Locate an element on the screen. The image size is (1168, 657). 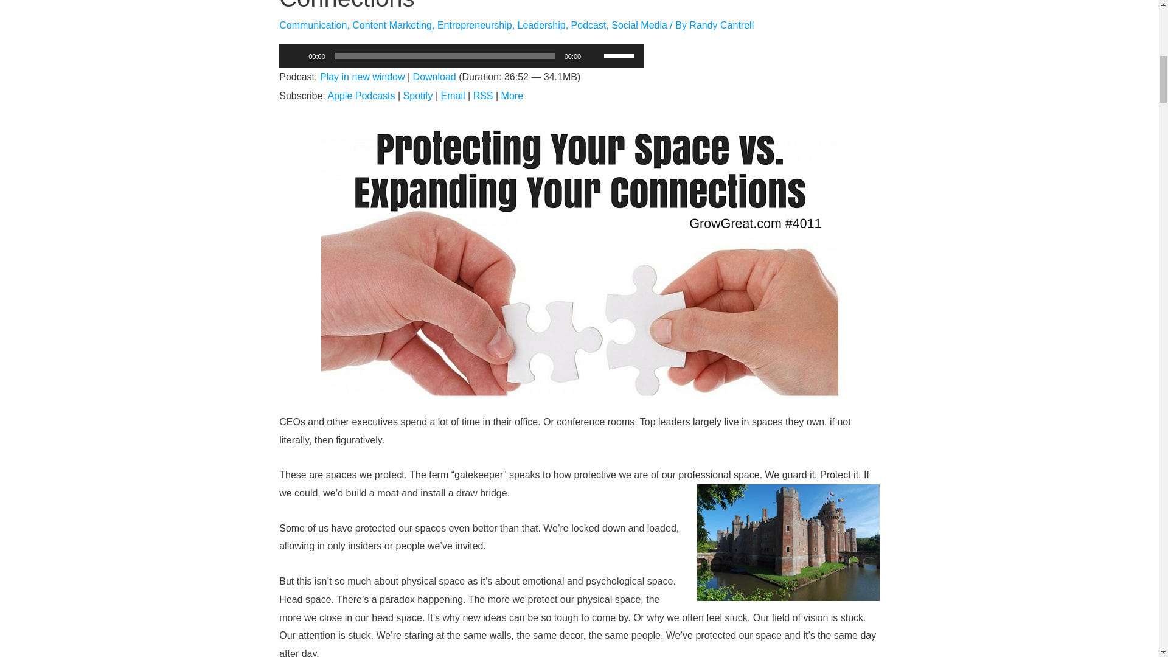
Download is located at coordinates (434, 77).